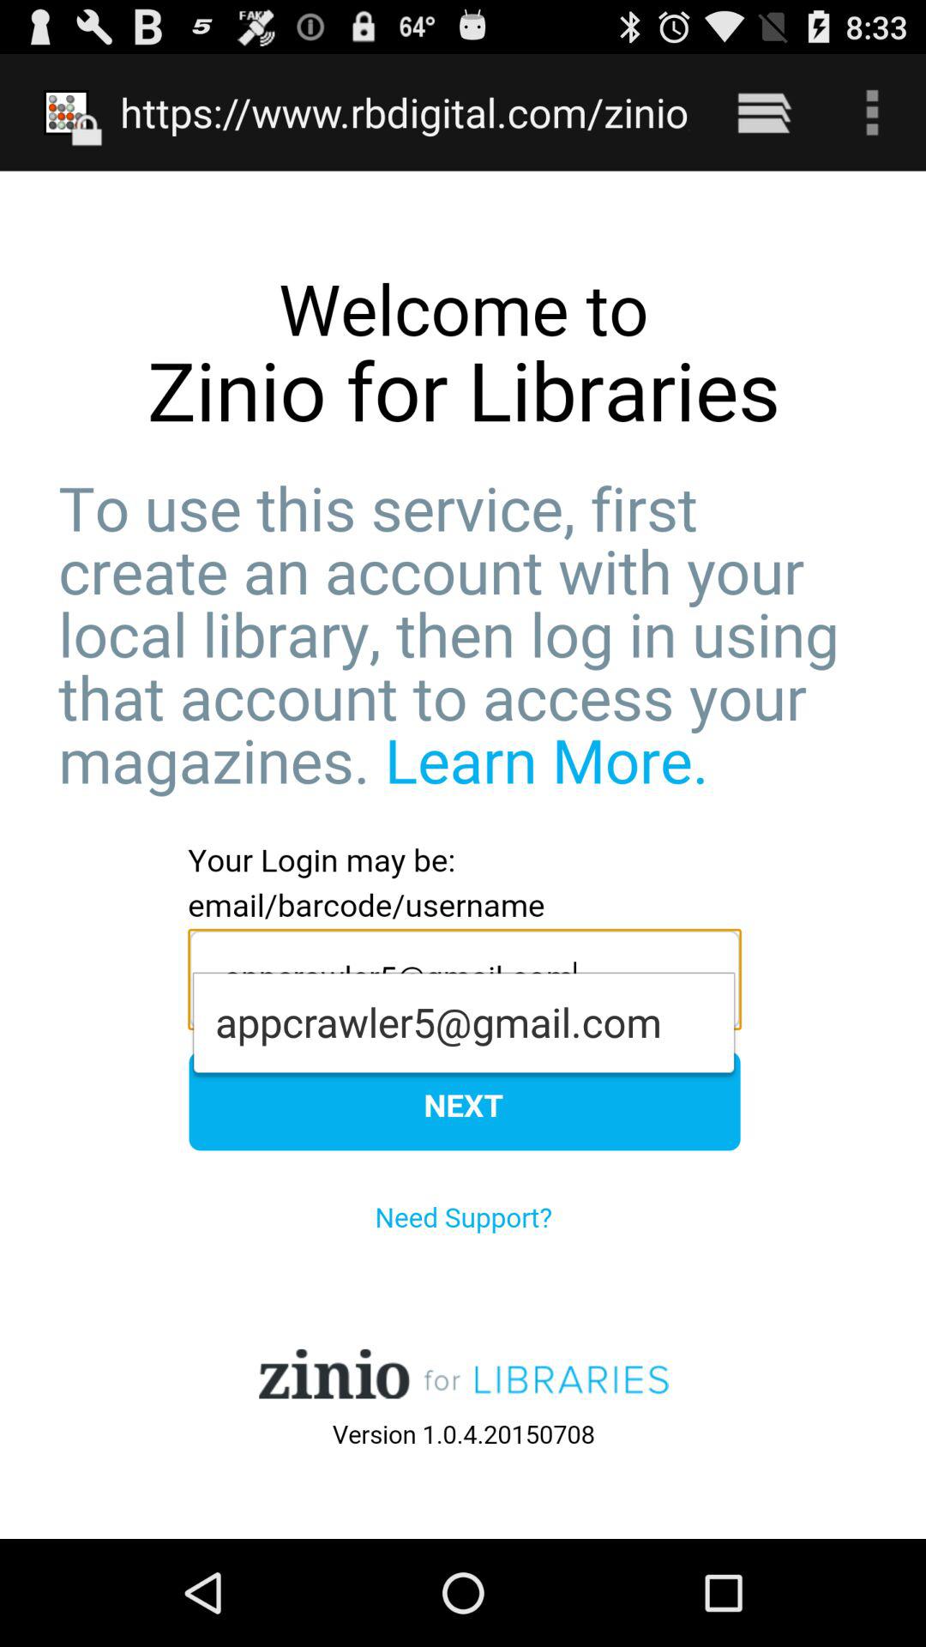  Describe the element at coordinates (405, 112) in the screenshot. I see `jump to the https www rbdigital item` at that location.